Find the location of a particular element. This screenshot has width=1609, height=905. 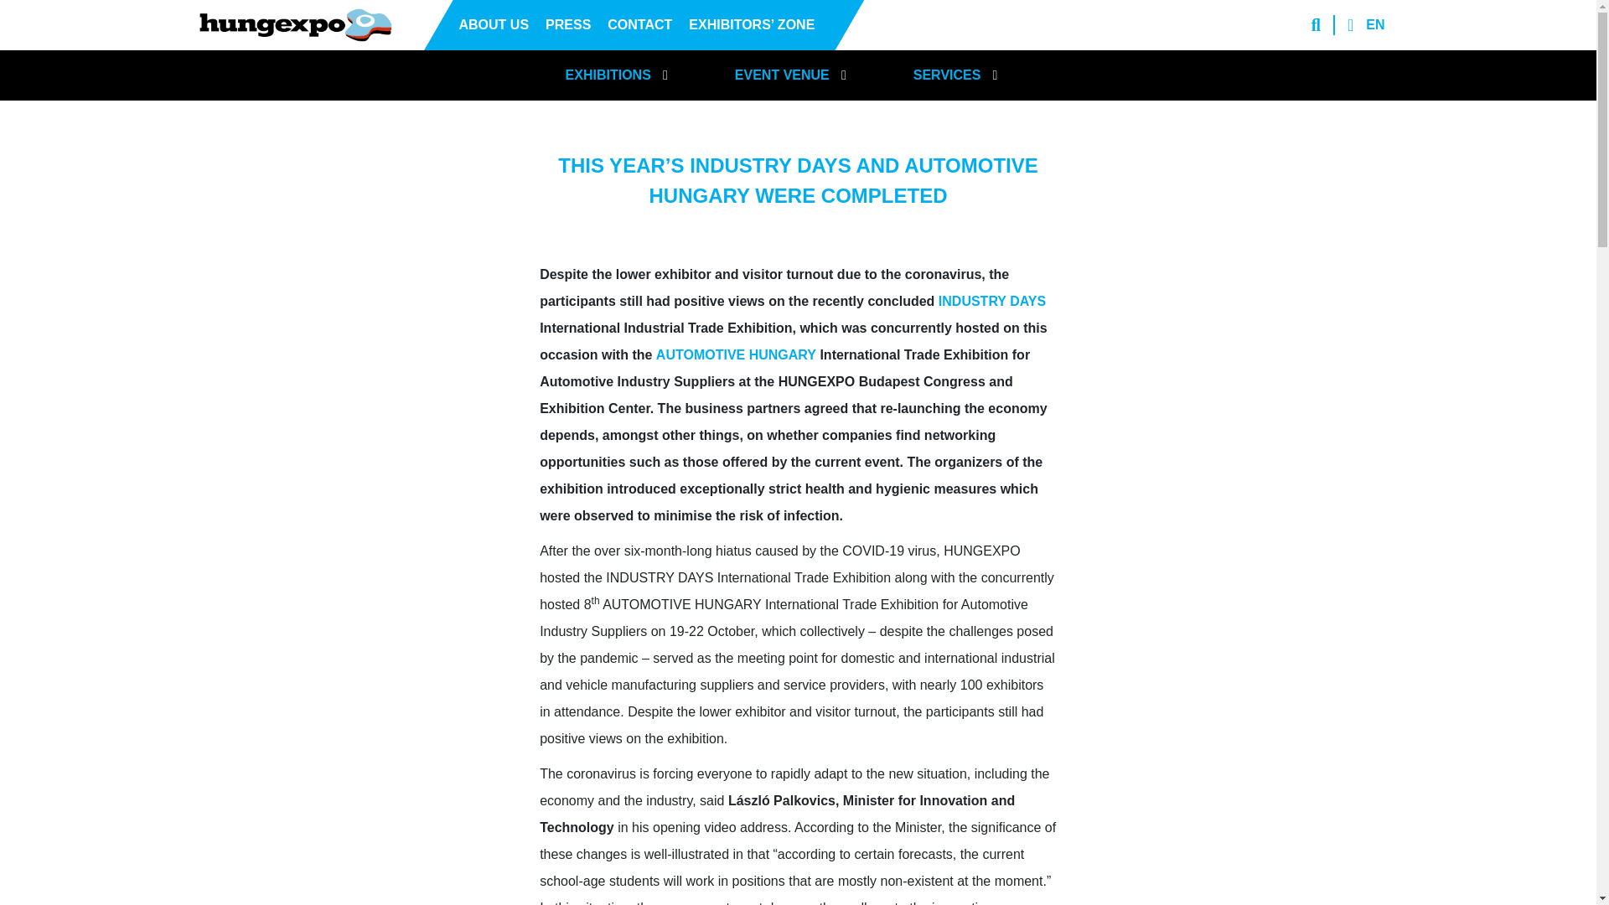

EVENT VENUE is located at coordinates (808, 75).